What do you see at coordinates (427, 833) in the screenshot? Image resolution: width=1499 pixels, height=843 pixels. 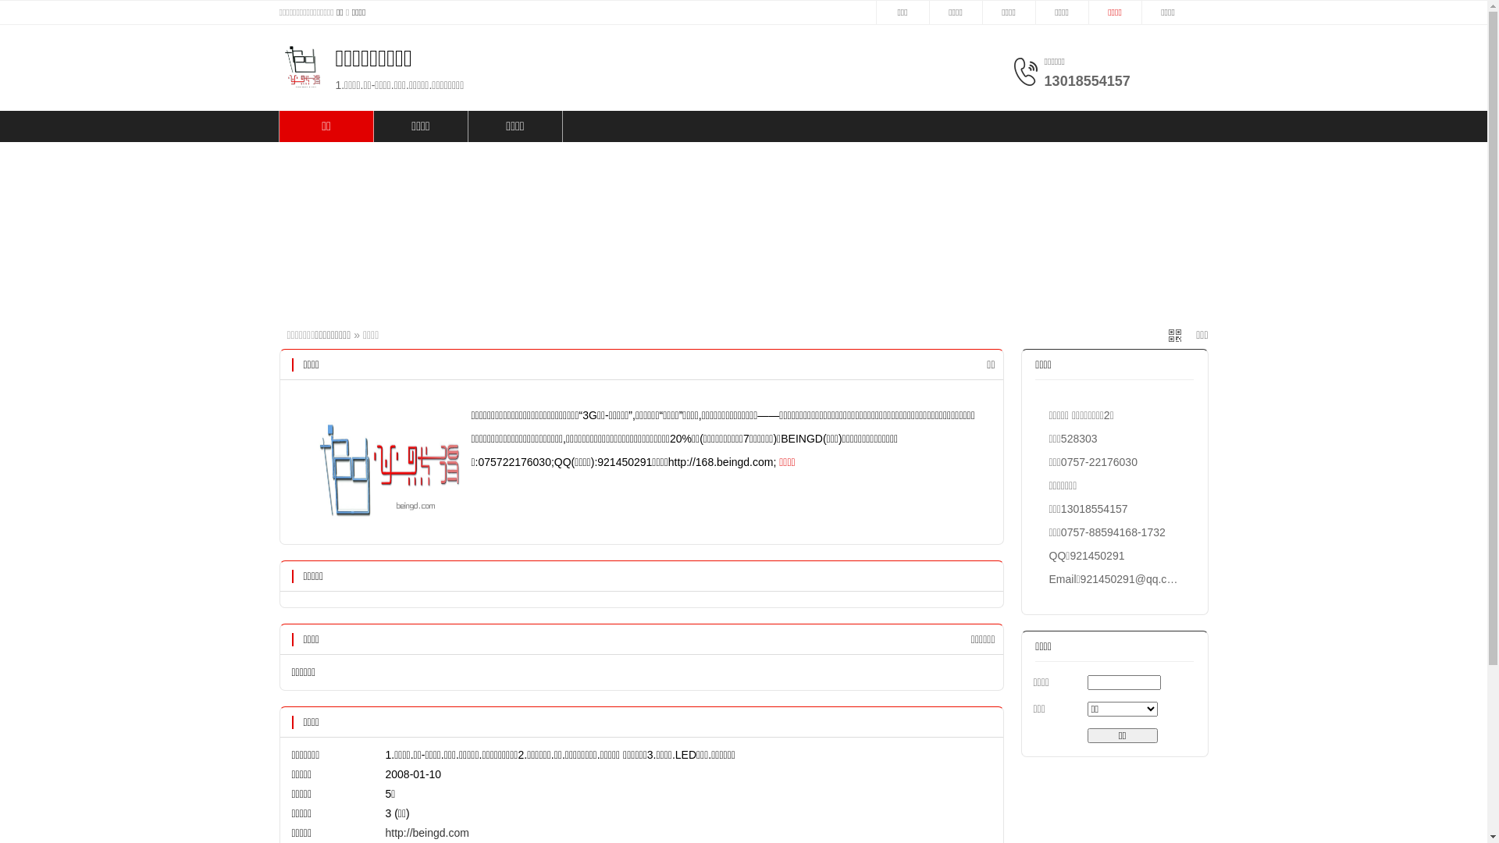 I see `http://beingd.com` at bounding box center [427, 833].